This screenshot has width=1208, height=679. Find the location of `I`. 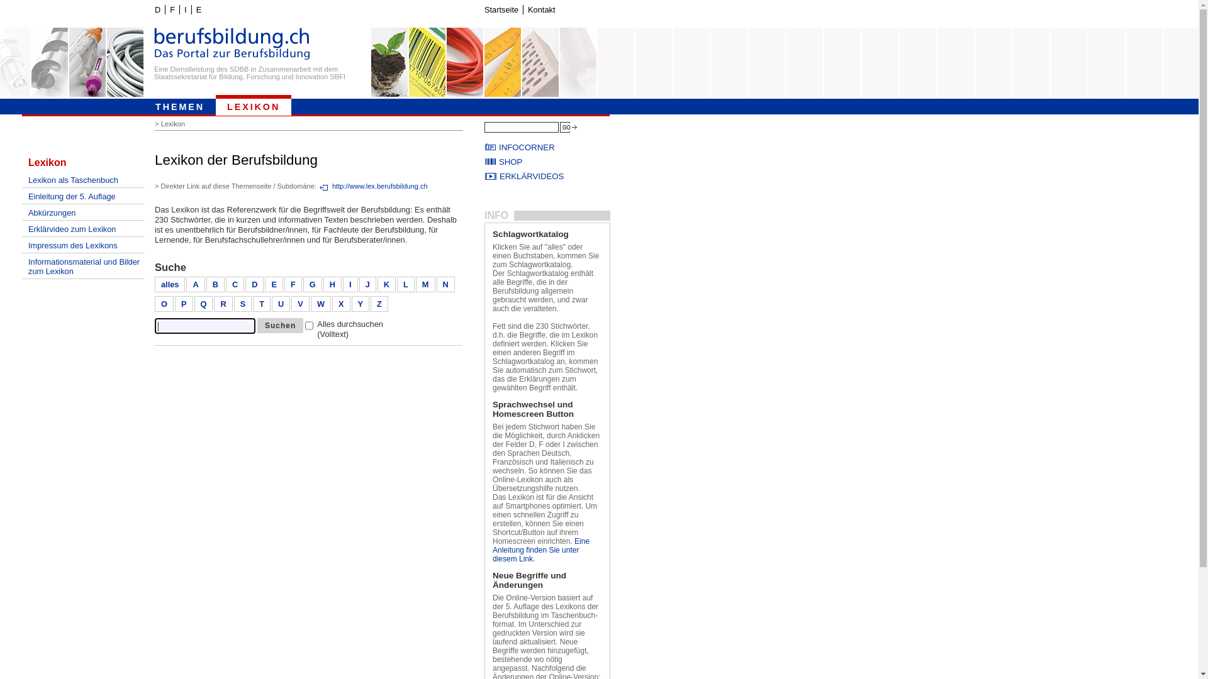

I is located at coordinates (185, 10).